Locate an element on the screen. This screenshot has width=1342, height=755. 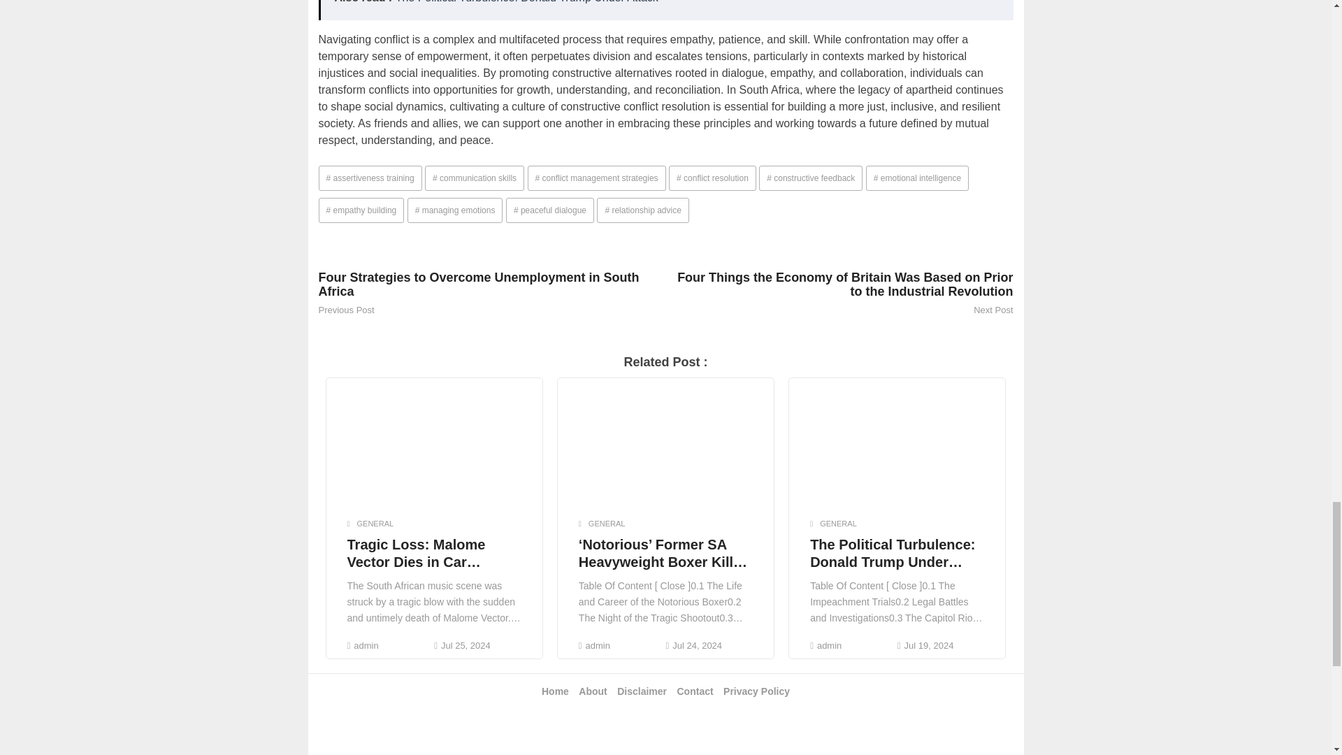
The Political Turbulence: Donald Trump Under Attack is located at coordinates (527, 1).